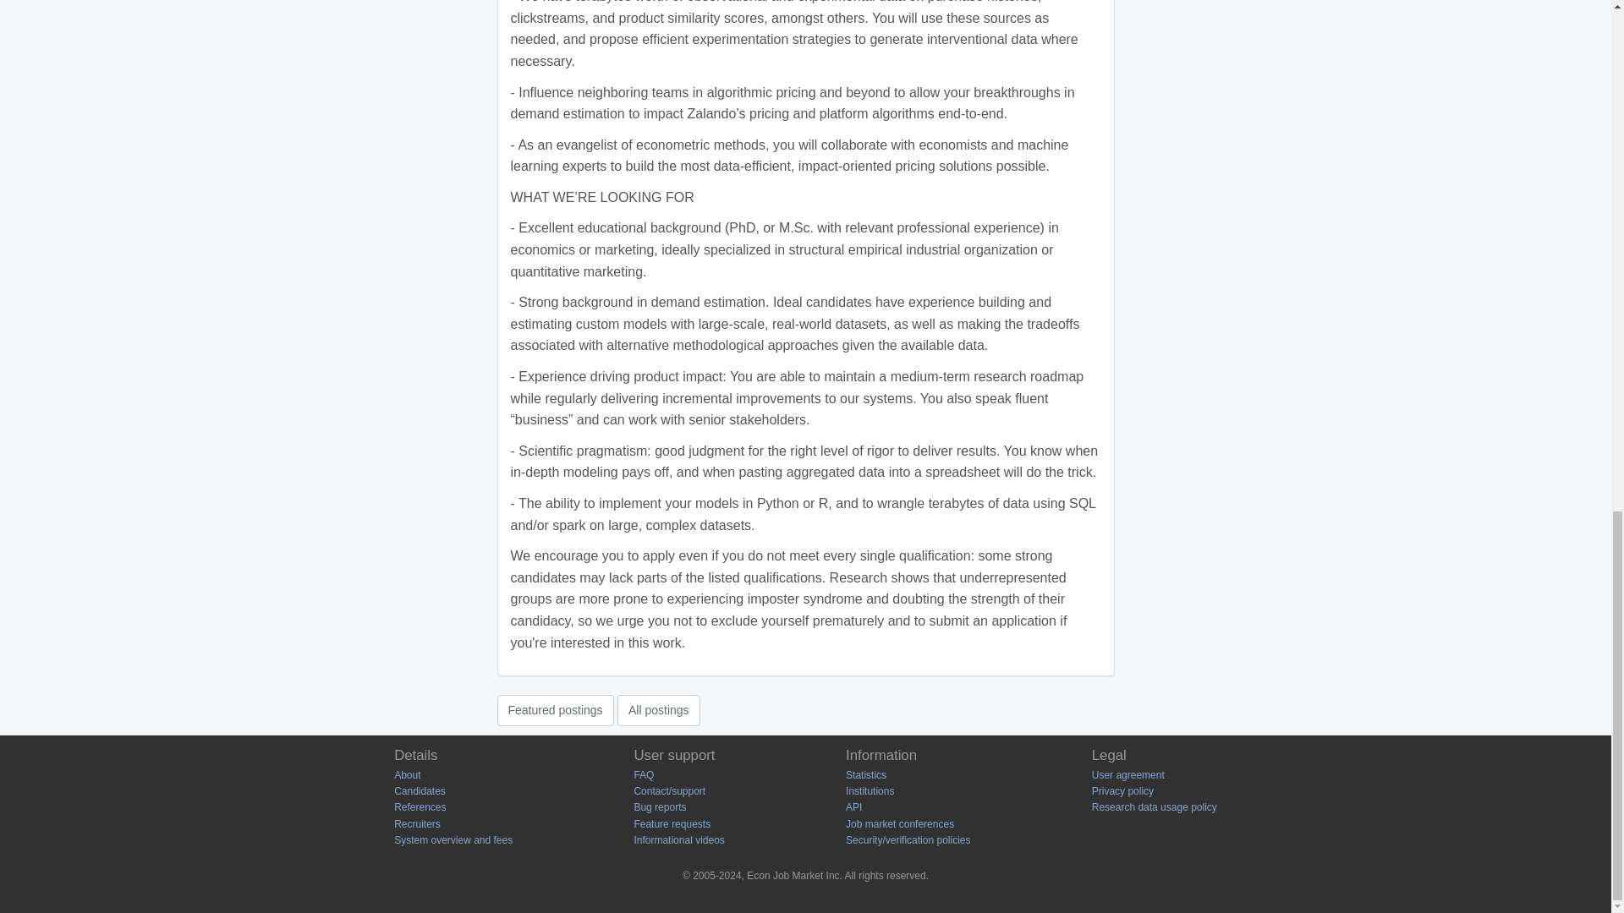 The height and width of the screenshot is (913, 1624). What do you see at coordinates (658, 709) in the screenshot?
I see `All postings` at bounding box center [658, 709].